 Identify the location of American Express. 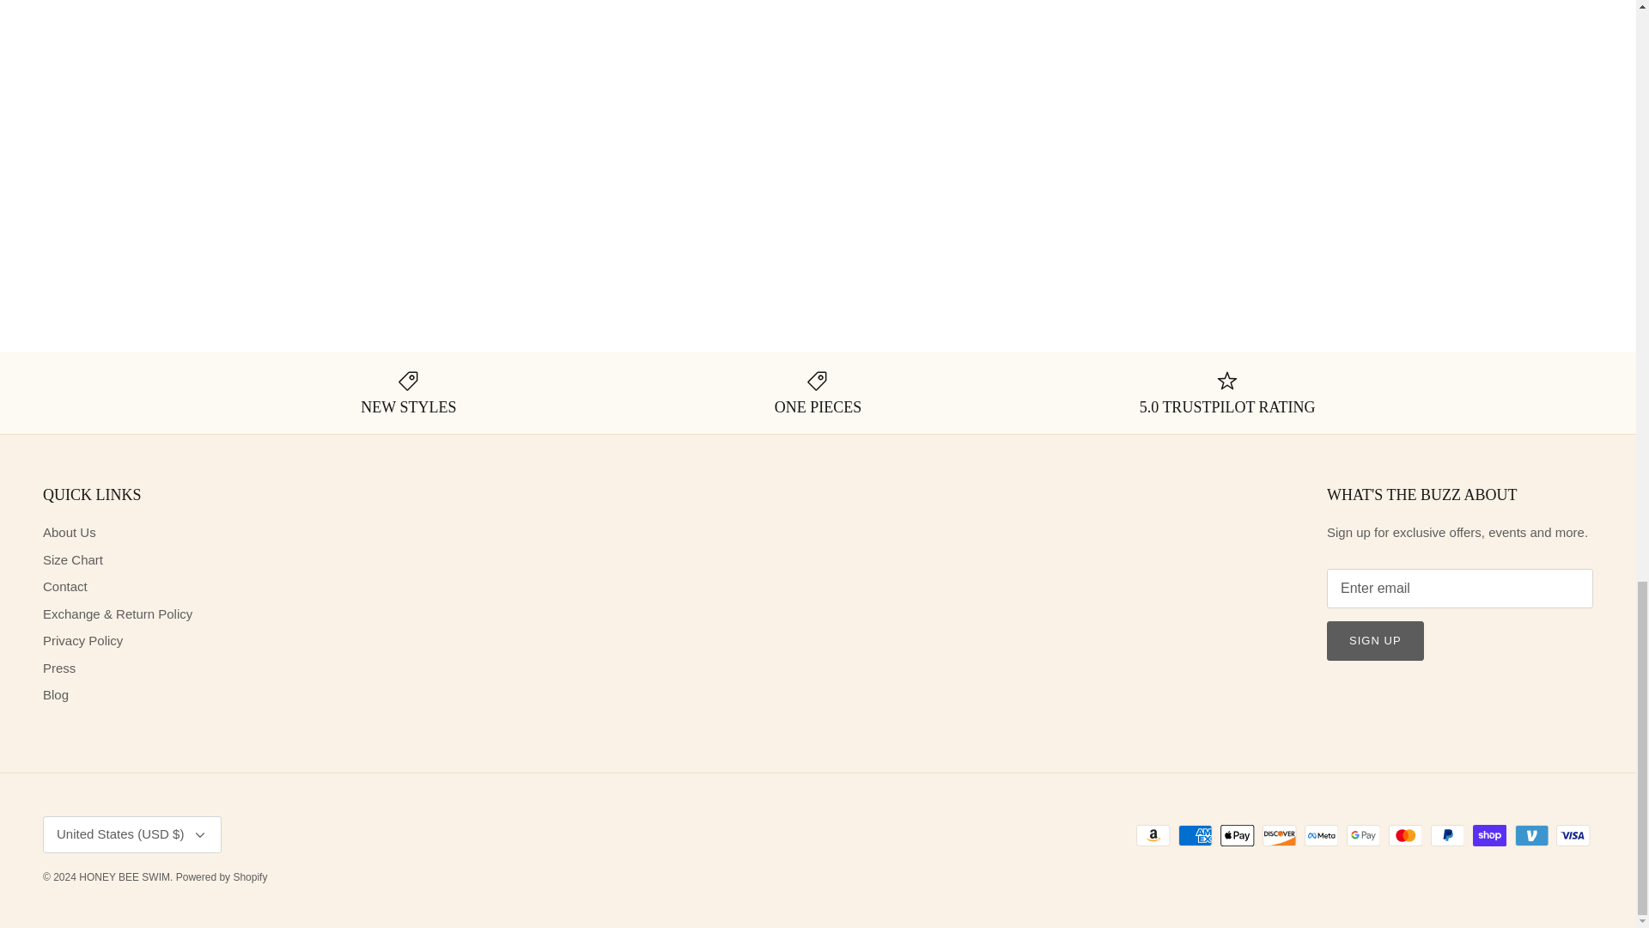
(1196, 835).